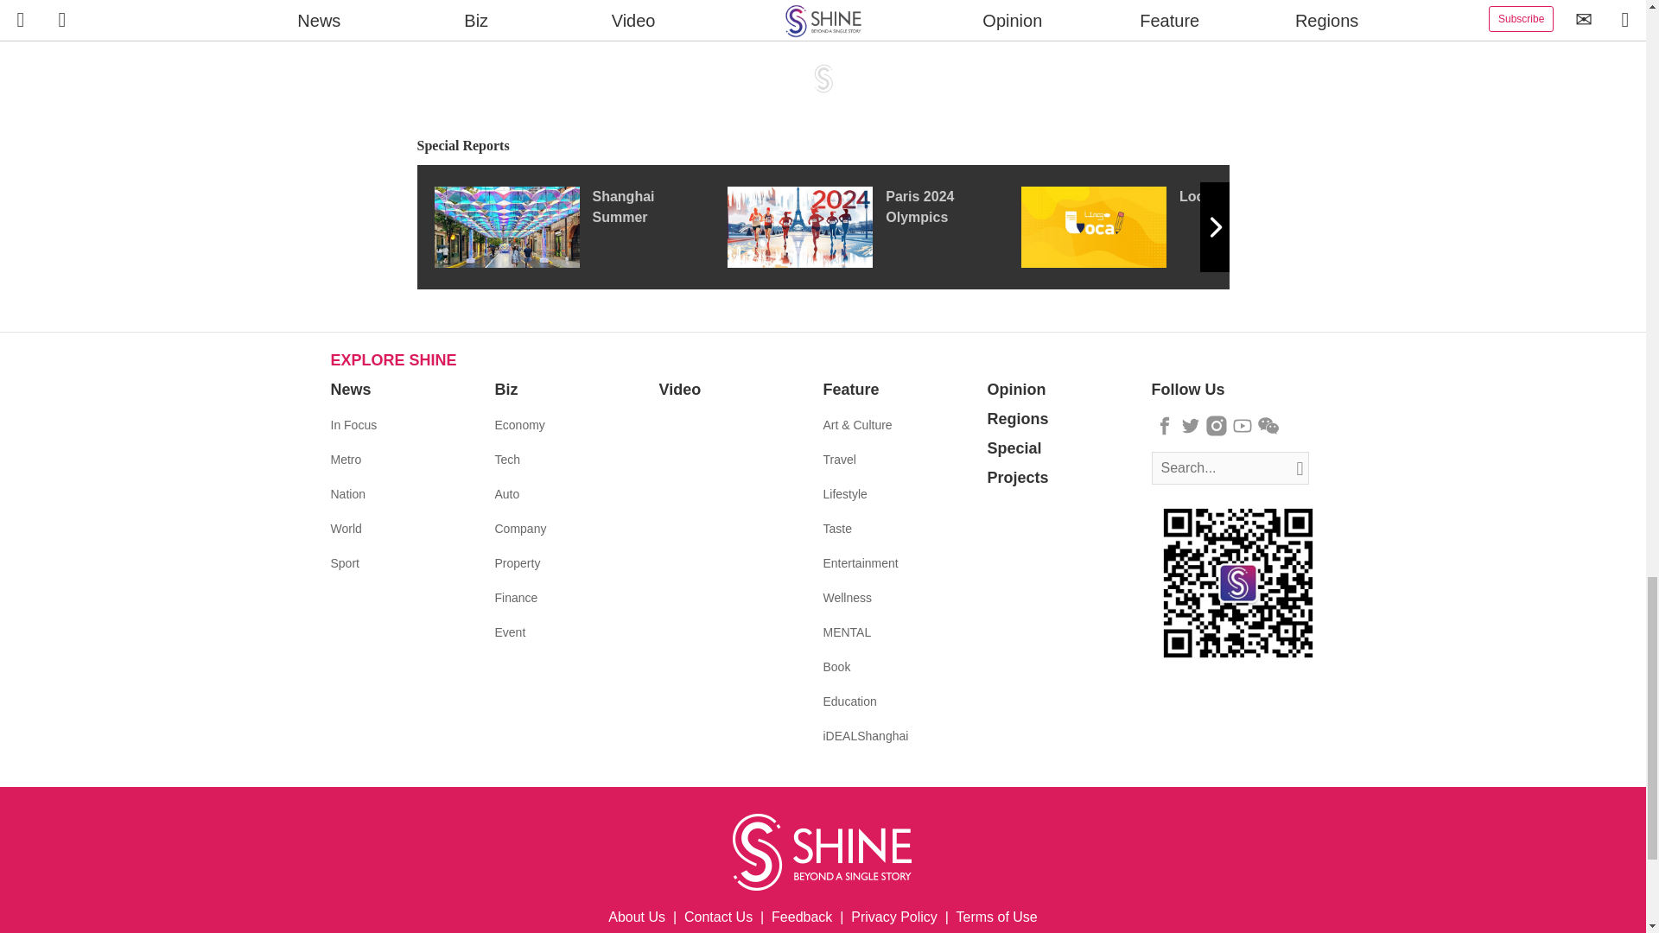 Image resolution: width=1659 pixels, height=933 pixels. I want to click on Default  , so click(503, 2).